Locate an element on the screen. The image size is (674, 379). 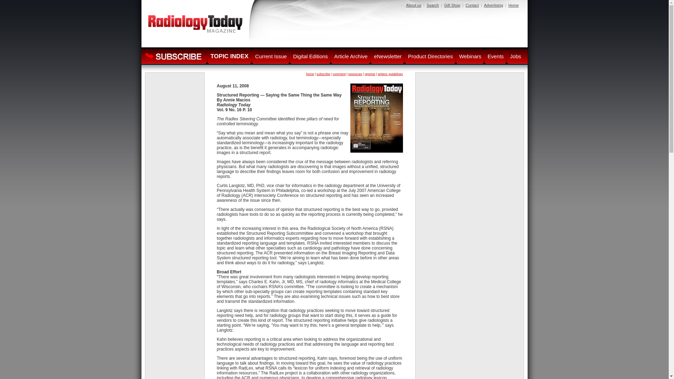
Article Archive is located at coordinates (351, 56).